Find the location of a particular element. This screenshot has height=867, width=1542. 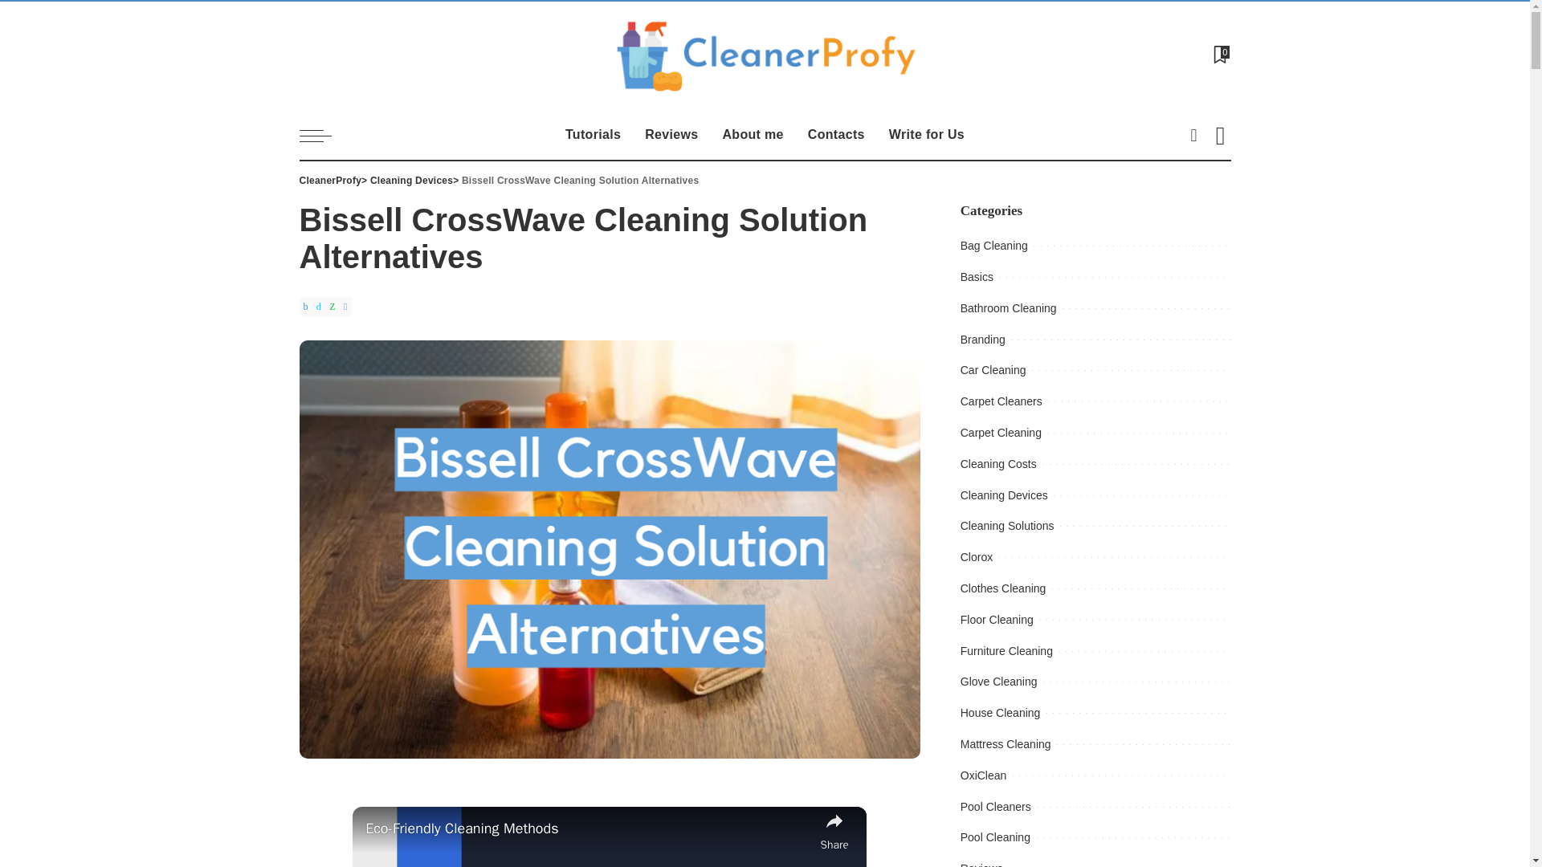

About me is located at coordinates (752, 135).